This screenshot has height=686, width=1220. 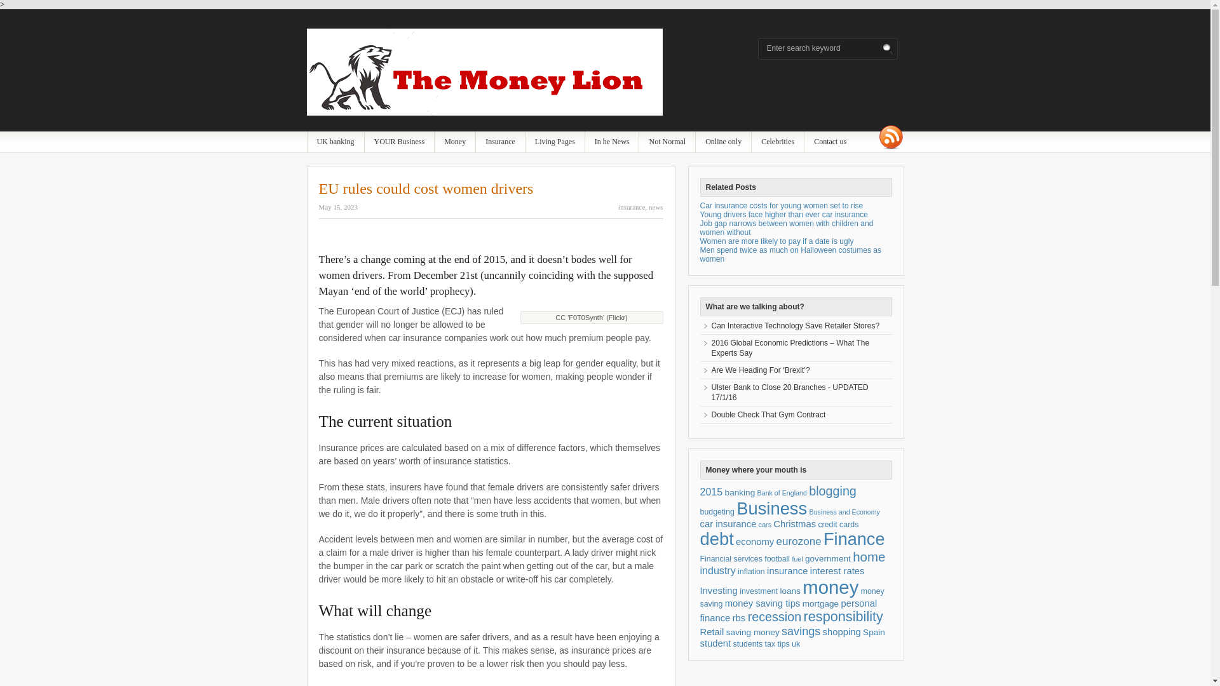 What do you see at coordinates (335, 142) in the screenshot?
I see `banking` at bounding box center [335, 142].